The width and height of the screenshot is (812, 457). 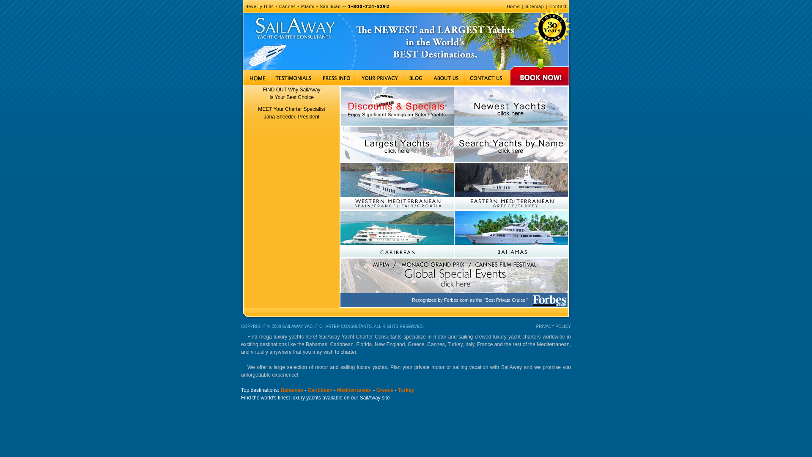 I want to click on MEET Your Charter Specialist
Jana Sheeder, President, so click(x=292, y=113).